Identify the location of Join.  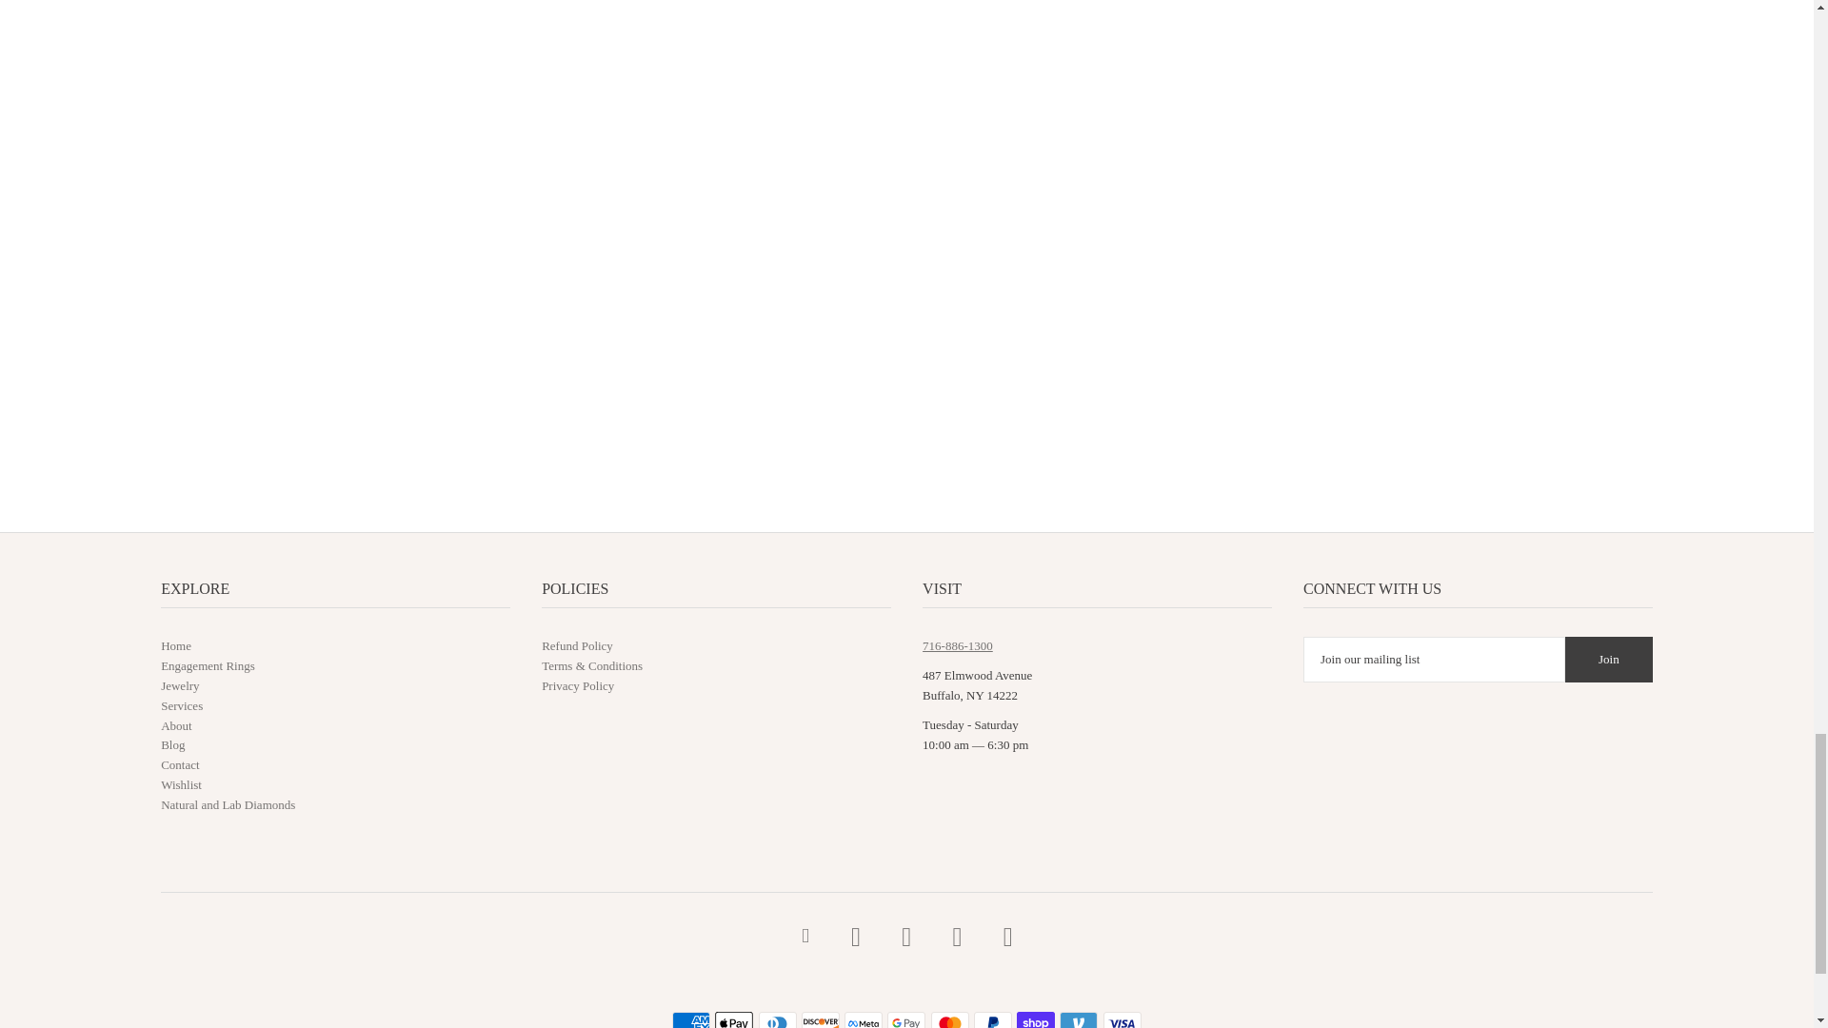
(1608, 659).